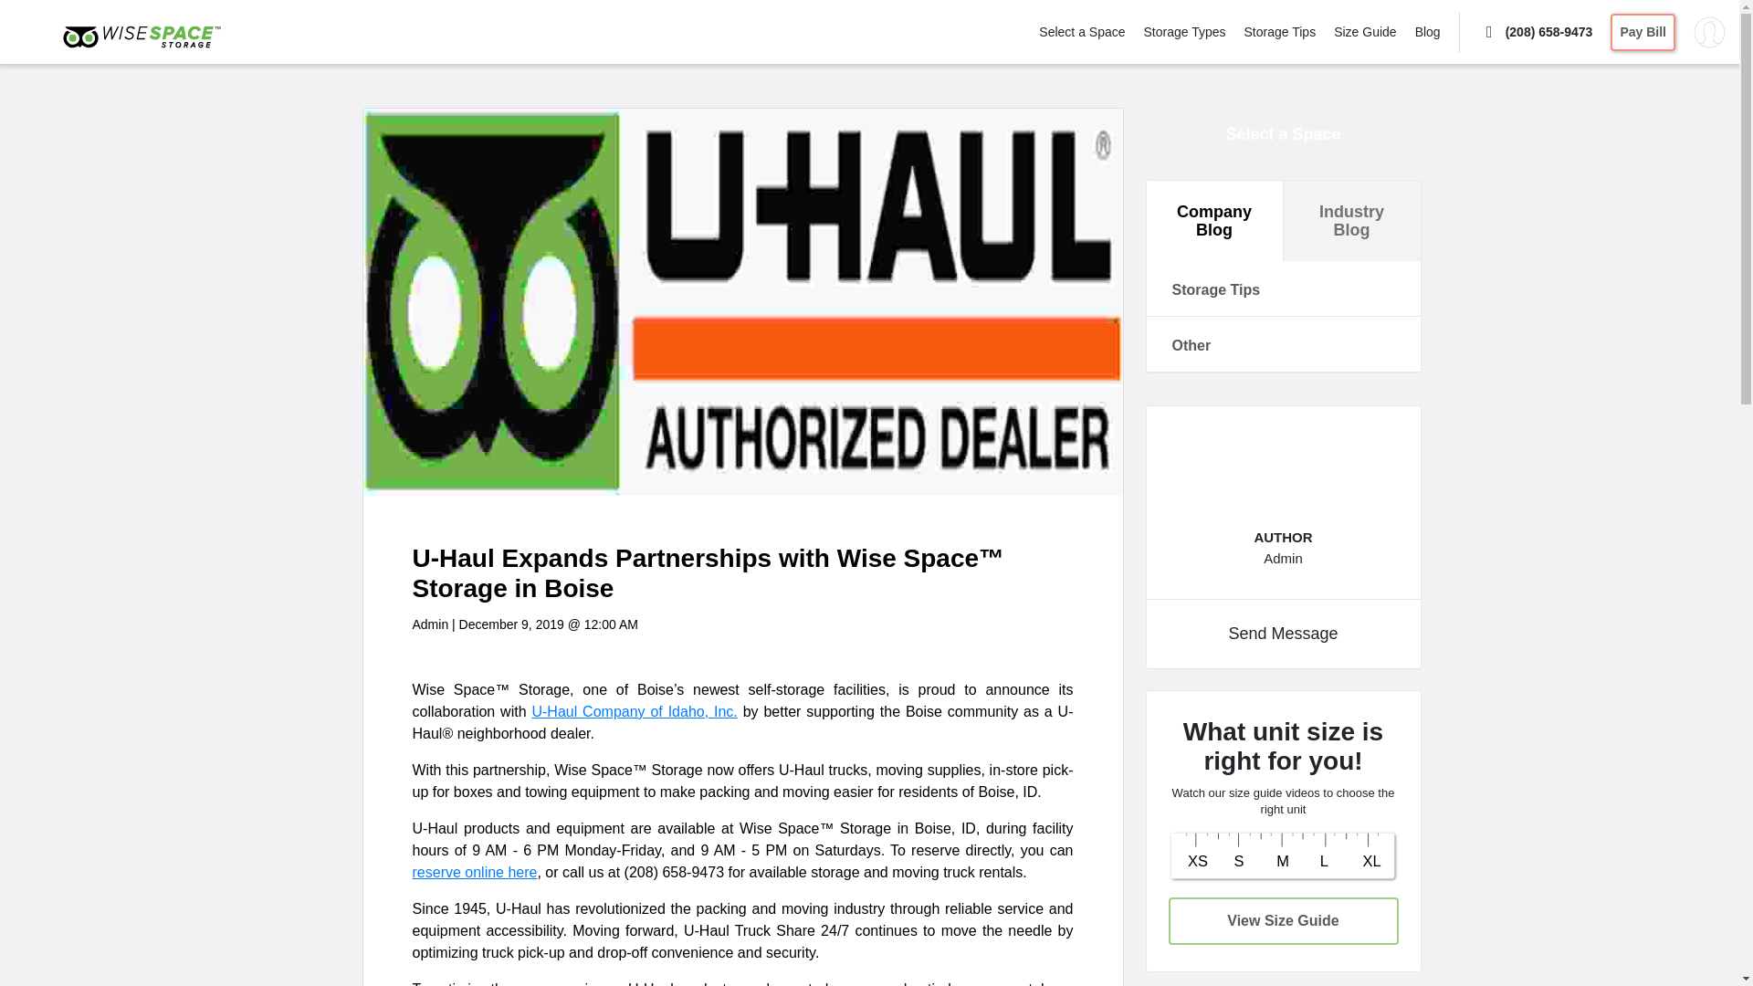  I want to click on Select a Space, so click(1282, 134).